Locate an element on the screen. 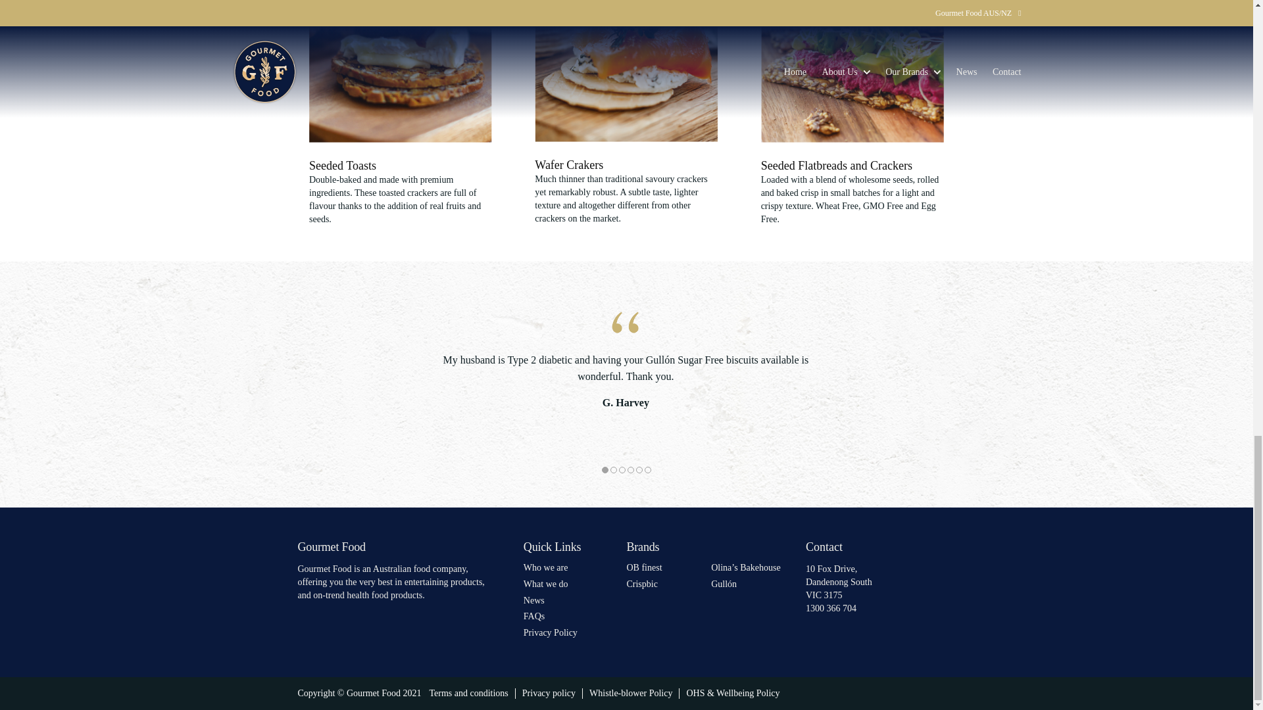 The width and height of the screenshot is (1263, 710). Privacy Policy is located at coordinates (550, 632).